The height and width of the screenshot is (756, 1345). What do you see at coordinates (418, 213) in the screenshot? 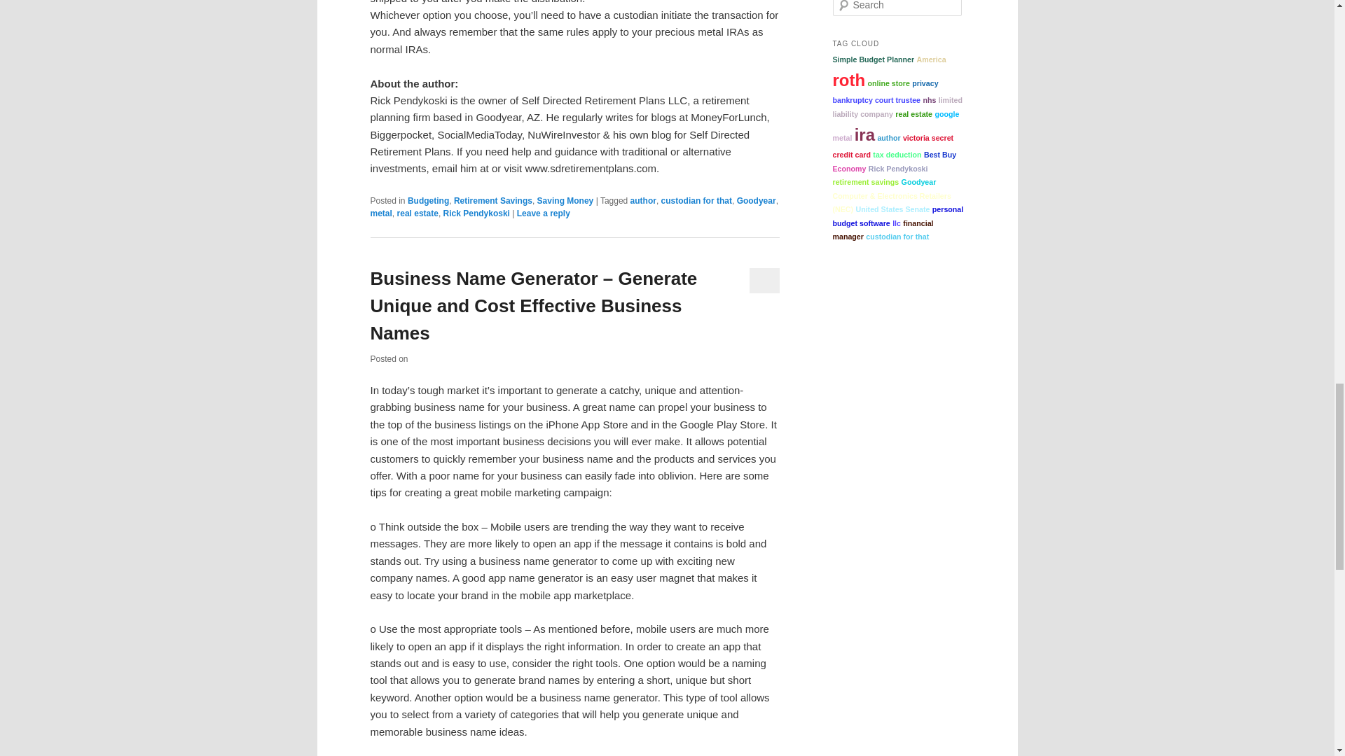
I see `real estate` at bounding box center [418, 213].